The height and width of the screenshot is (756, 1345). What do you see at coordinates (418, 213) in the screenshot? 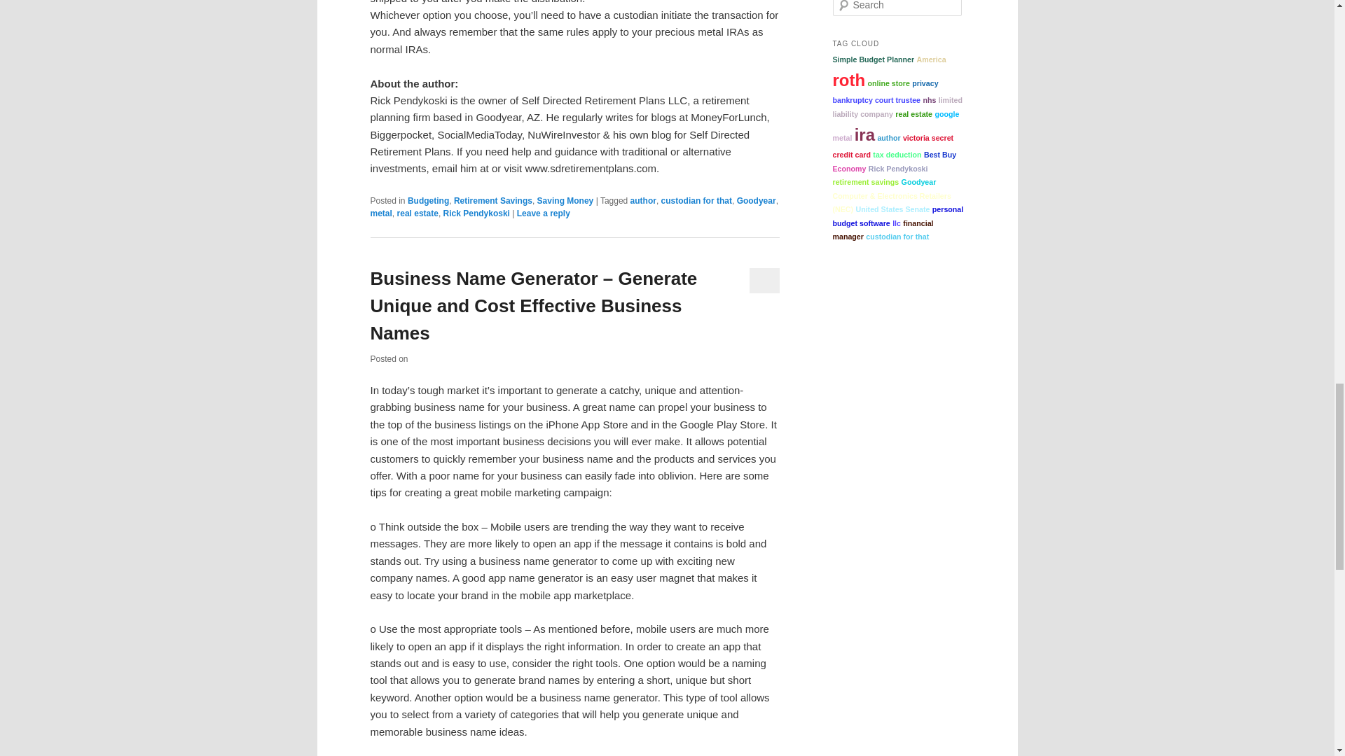
I see `real estate` at bounding box center [418, 213].